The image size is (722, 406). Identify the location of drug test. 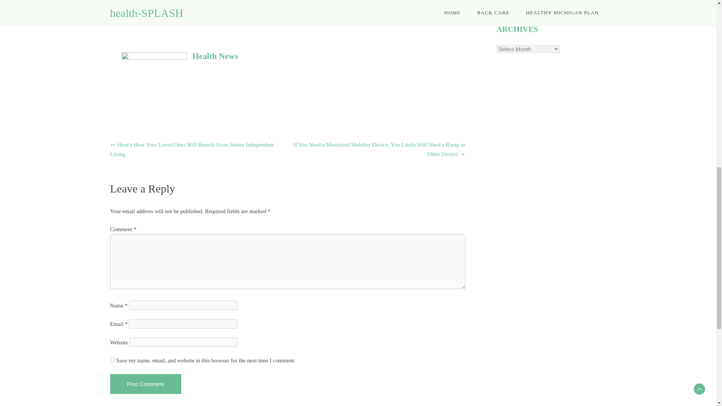
(253, 6).